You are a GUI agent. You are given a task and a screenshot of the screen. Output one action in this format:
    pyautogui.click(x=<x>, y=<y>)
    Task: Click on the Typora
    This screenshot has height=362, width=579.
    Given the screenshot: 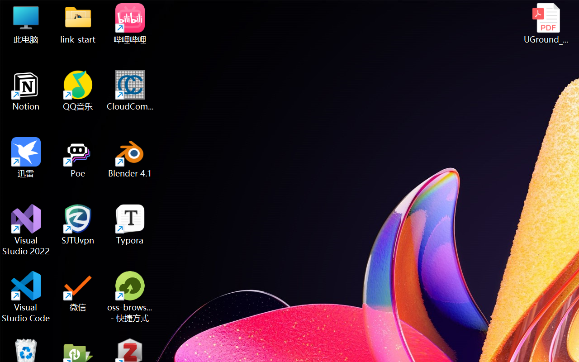 What is the action you would take?
    pyautogui.click(x=130, y=224)
    